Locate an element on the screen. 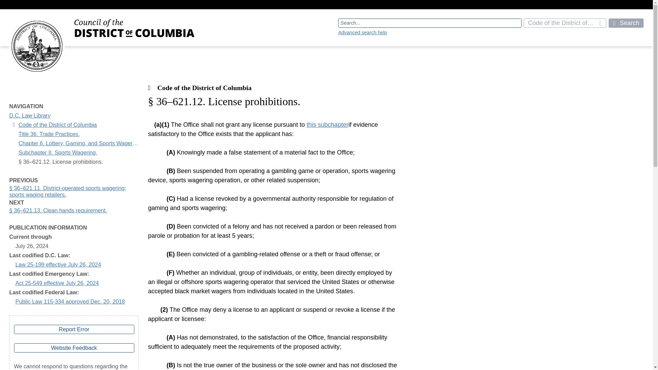  Code of the District of Columbia is located at coordinates (565, 23).